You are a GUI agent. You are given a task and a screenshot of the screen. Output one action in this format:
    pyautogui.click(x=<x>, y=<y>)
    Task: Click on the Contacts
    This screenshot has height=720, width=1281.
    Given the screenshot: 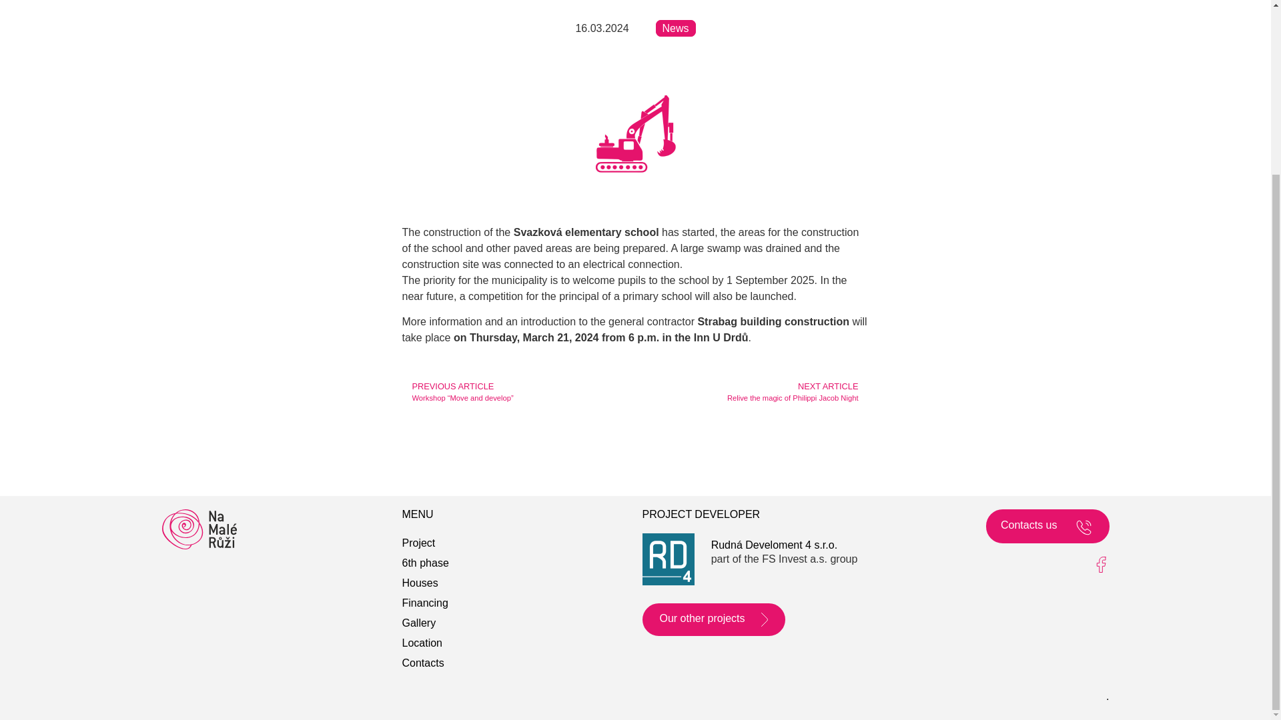 What is the action you would take?
    pyautogui.click(x=425, y=663)
    